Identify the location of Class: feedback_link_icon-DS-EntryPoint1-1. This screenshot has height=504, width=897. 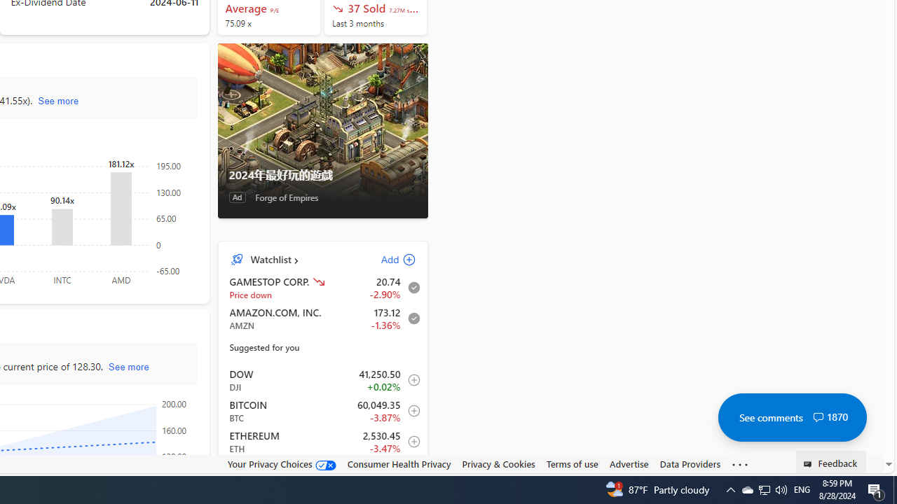
(810, 464).